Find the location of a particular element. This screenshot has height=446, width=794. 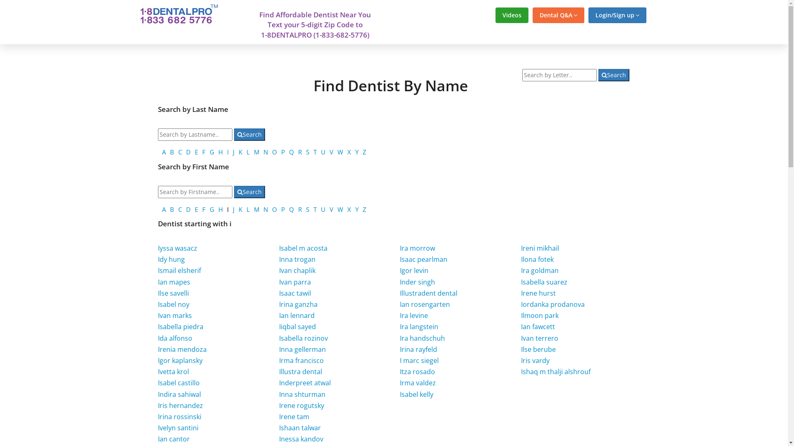

Ira langstein is located at coordinates (419, 327).